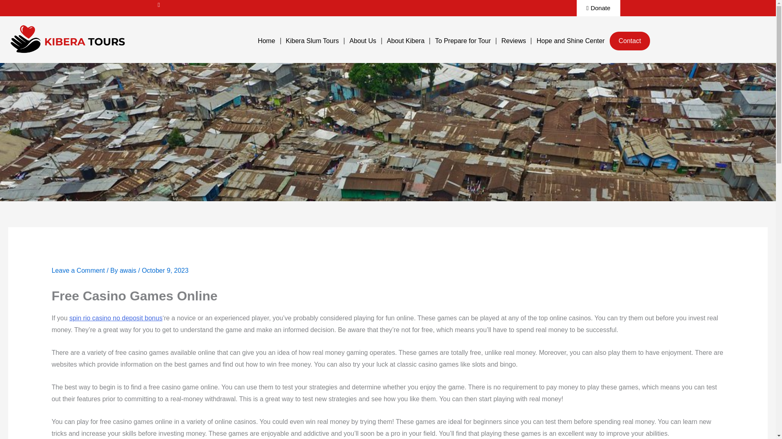 The height and width of the screenshot is (439, 782). What do you see at coordinates (463, 41) in the screenshot?
I see `To Prepare for Tour` at bounding box center [463, 41].